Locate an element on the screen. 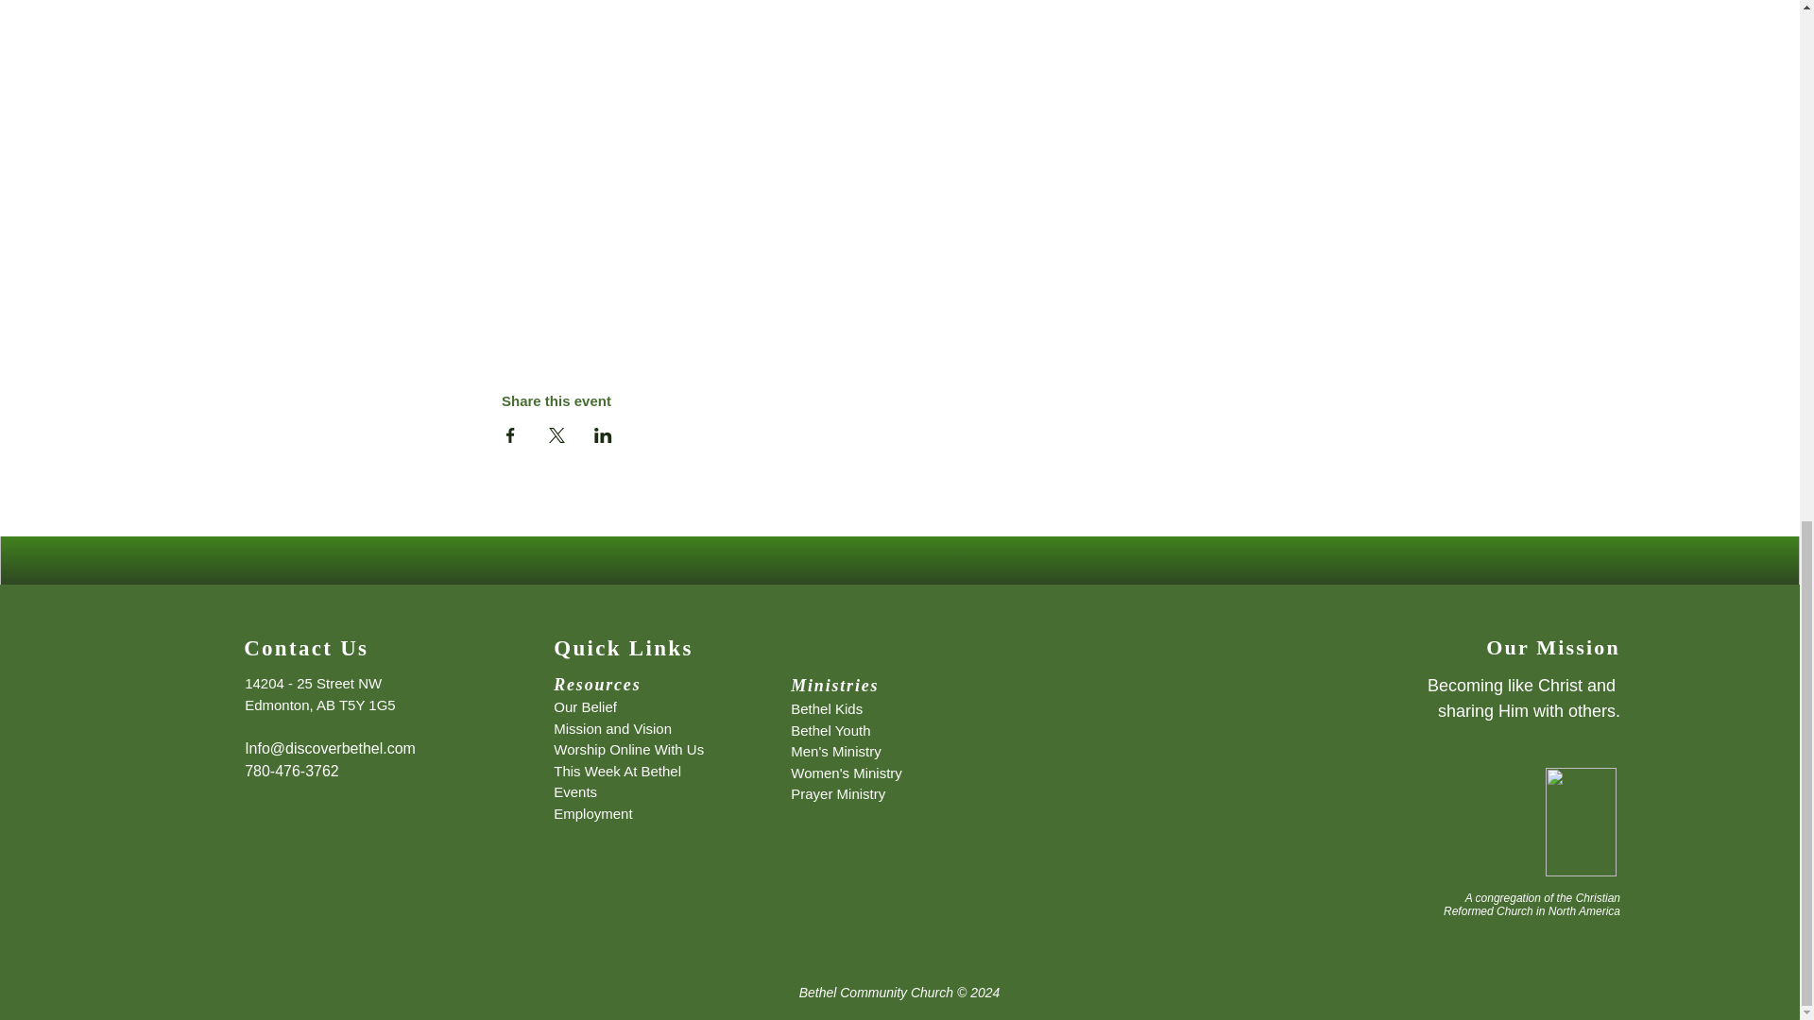 The width and height of the screenshot is (1814, 1020). Our Belief is located at coordinates (584, 706).